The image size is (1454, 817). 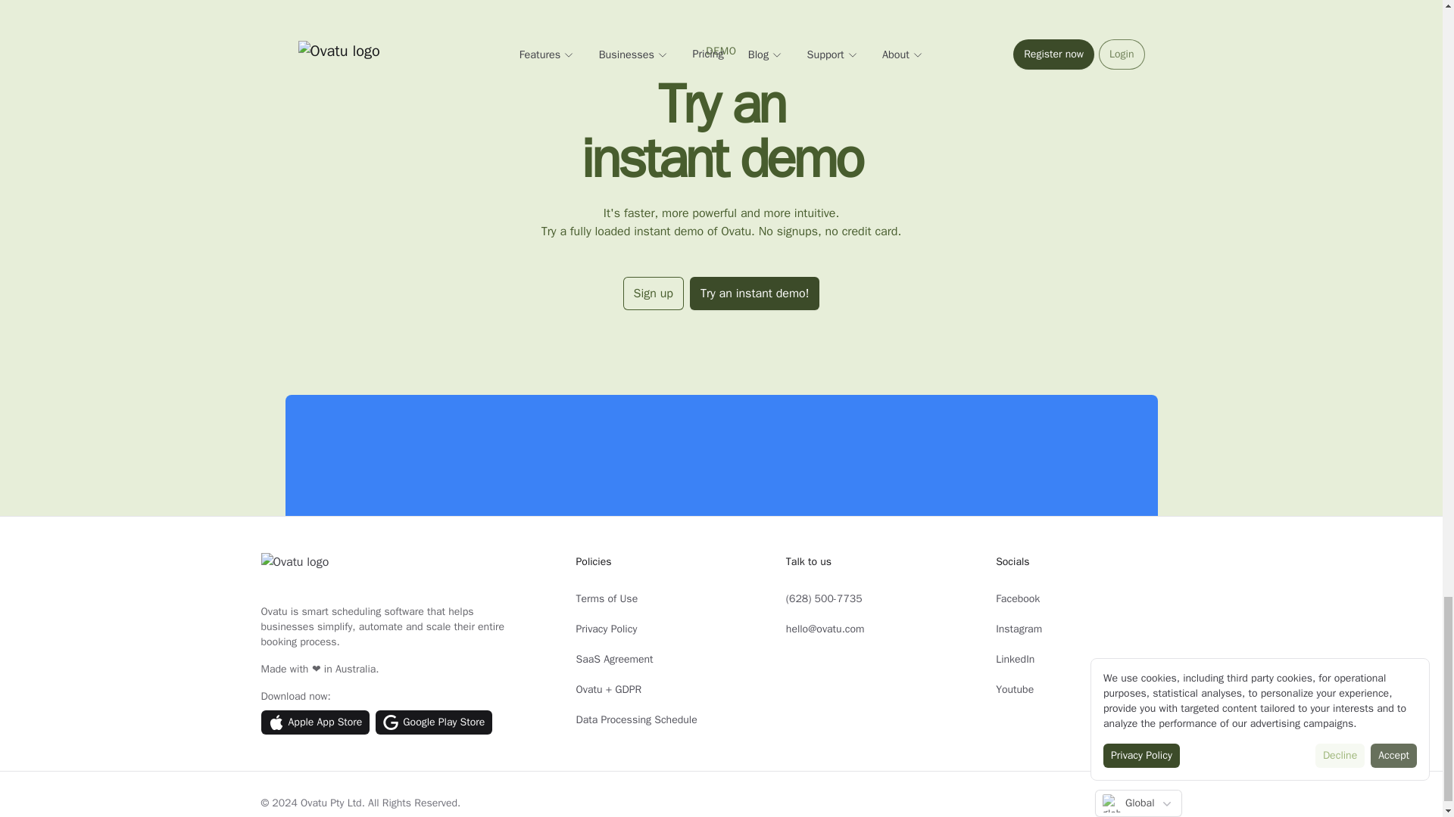 I want to click on Google Play Store, so click(x=433, y=722).